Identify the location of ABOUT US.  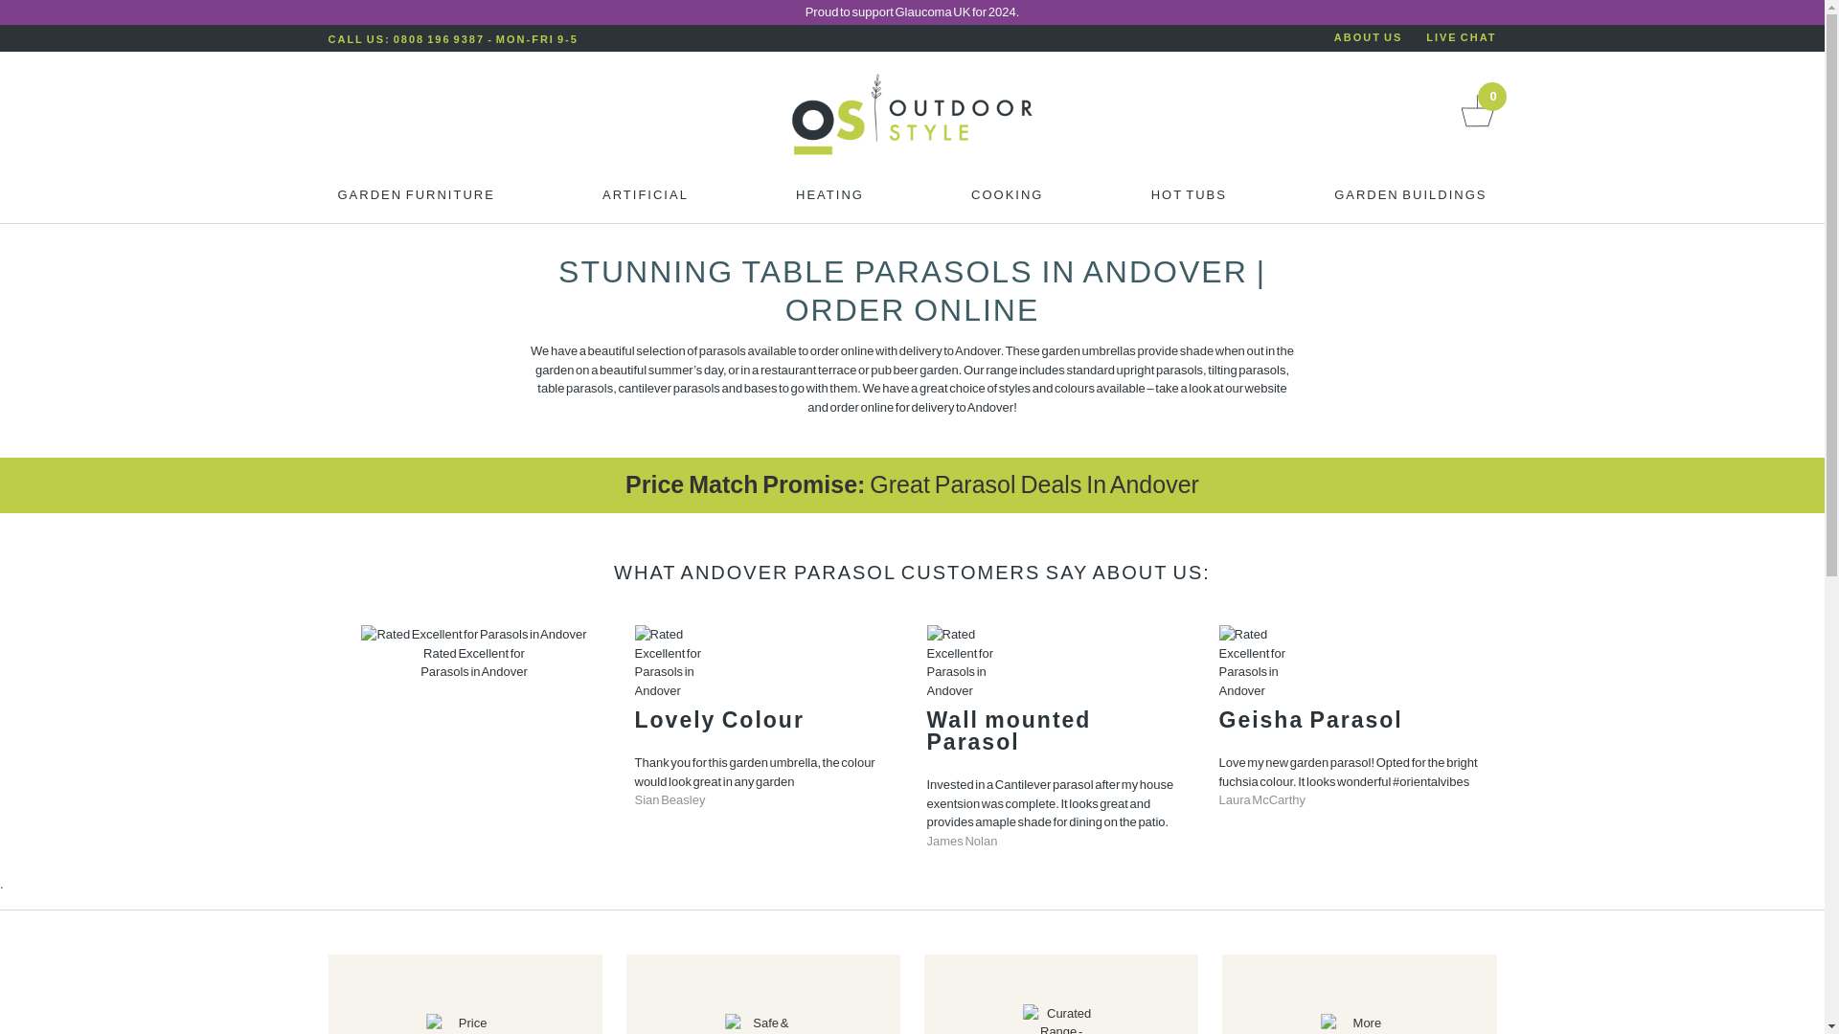
(1368, 37).